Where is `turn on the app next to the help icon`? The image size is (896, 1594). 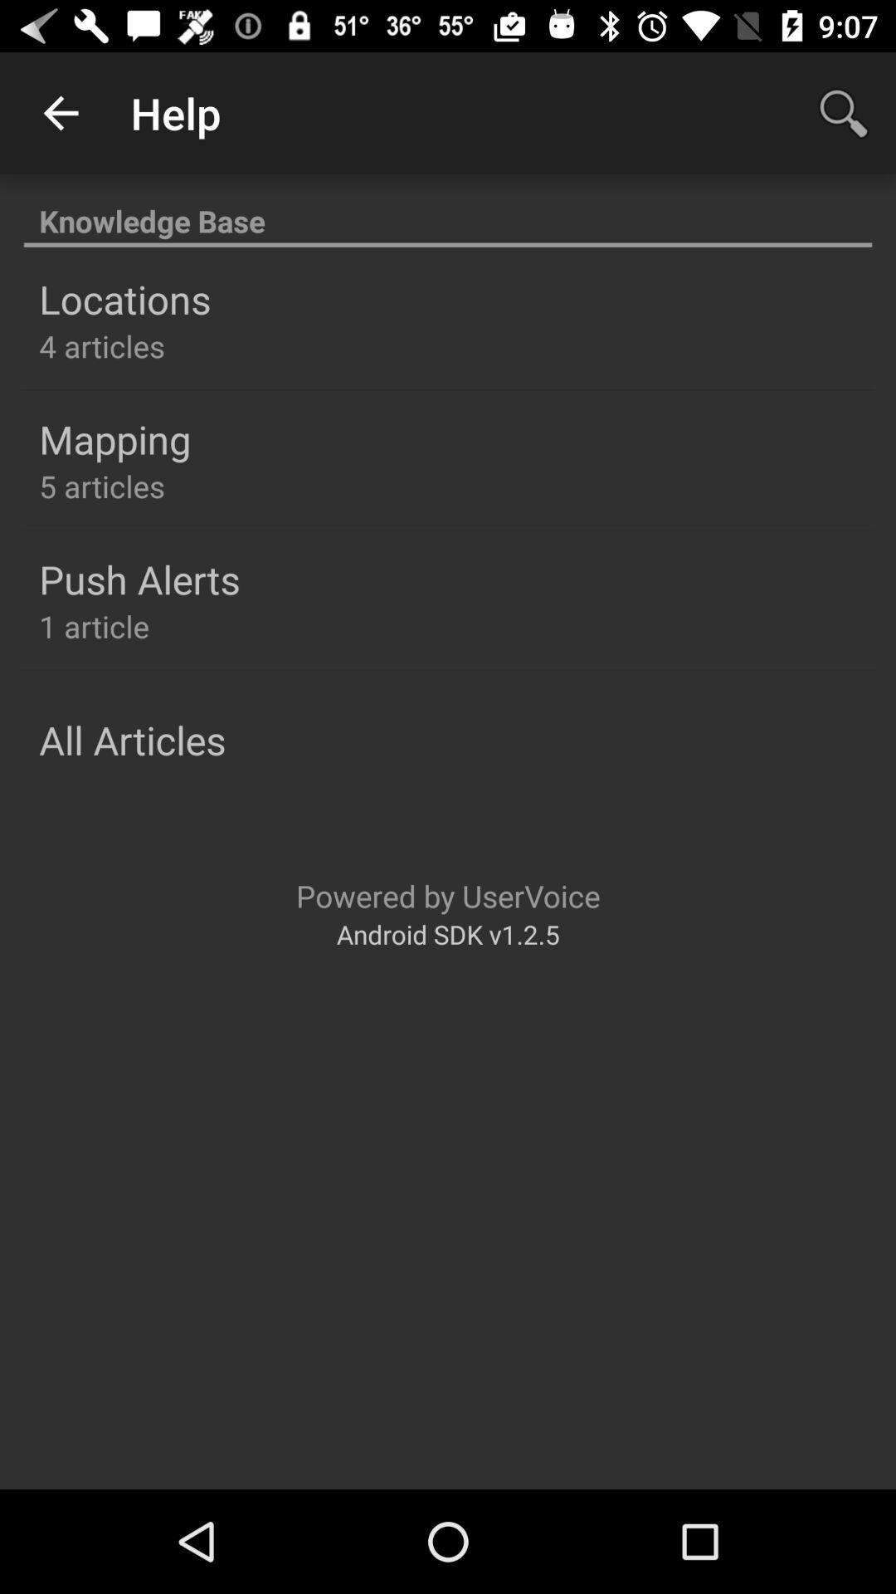
turn on the app next to the help icon is located at coordinates (61, 113).